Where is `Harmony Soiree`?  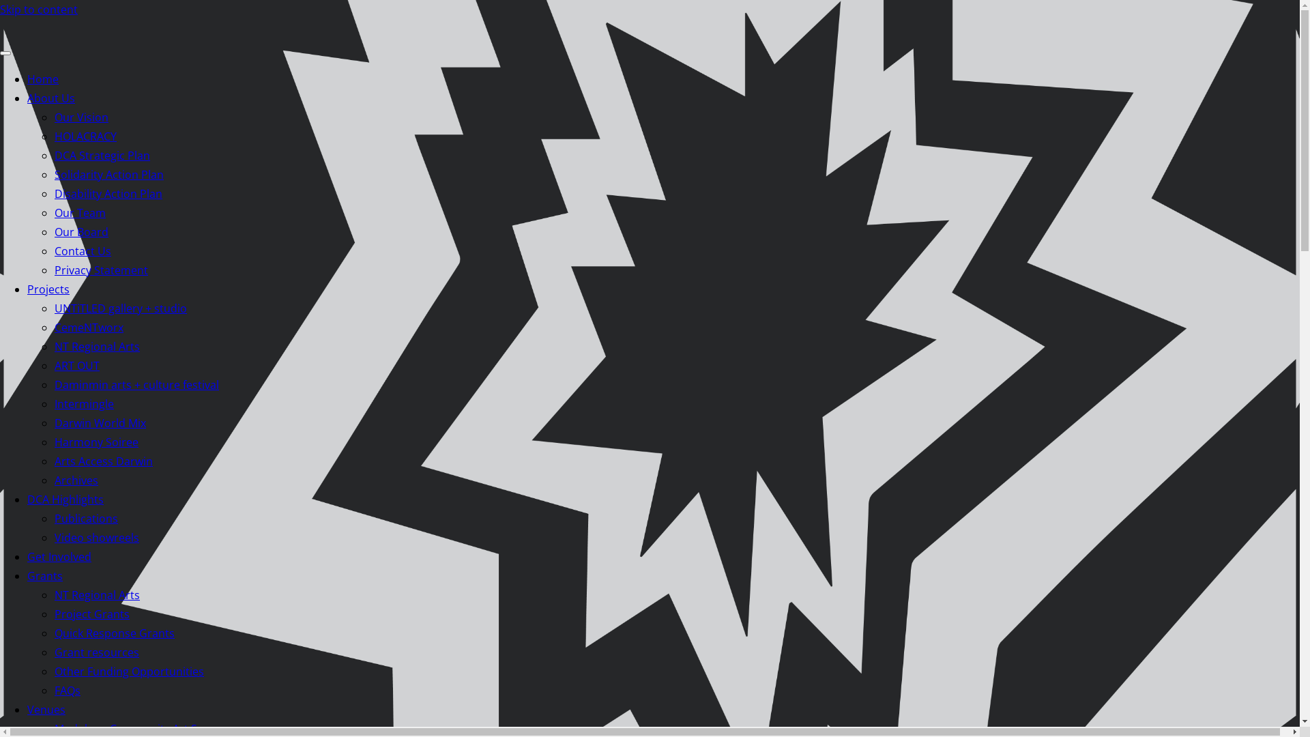 Harmony Soiree is located at coordinates (97, 442).